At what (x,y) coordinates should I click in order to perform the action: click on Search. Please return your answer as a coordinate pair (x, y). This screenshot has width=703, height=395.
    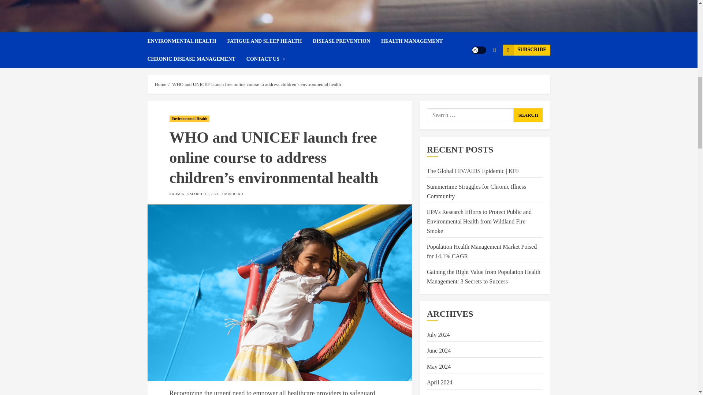
    Looking at the image, I should click on (528, 115).